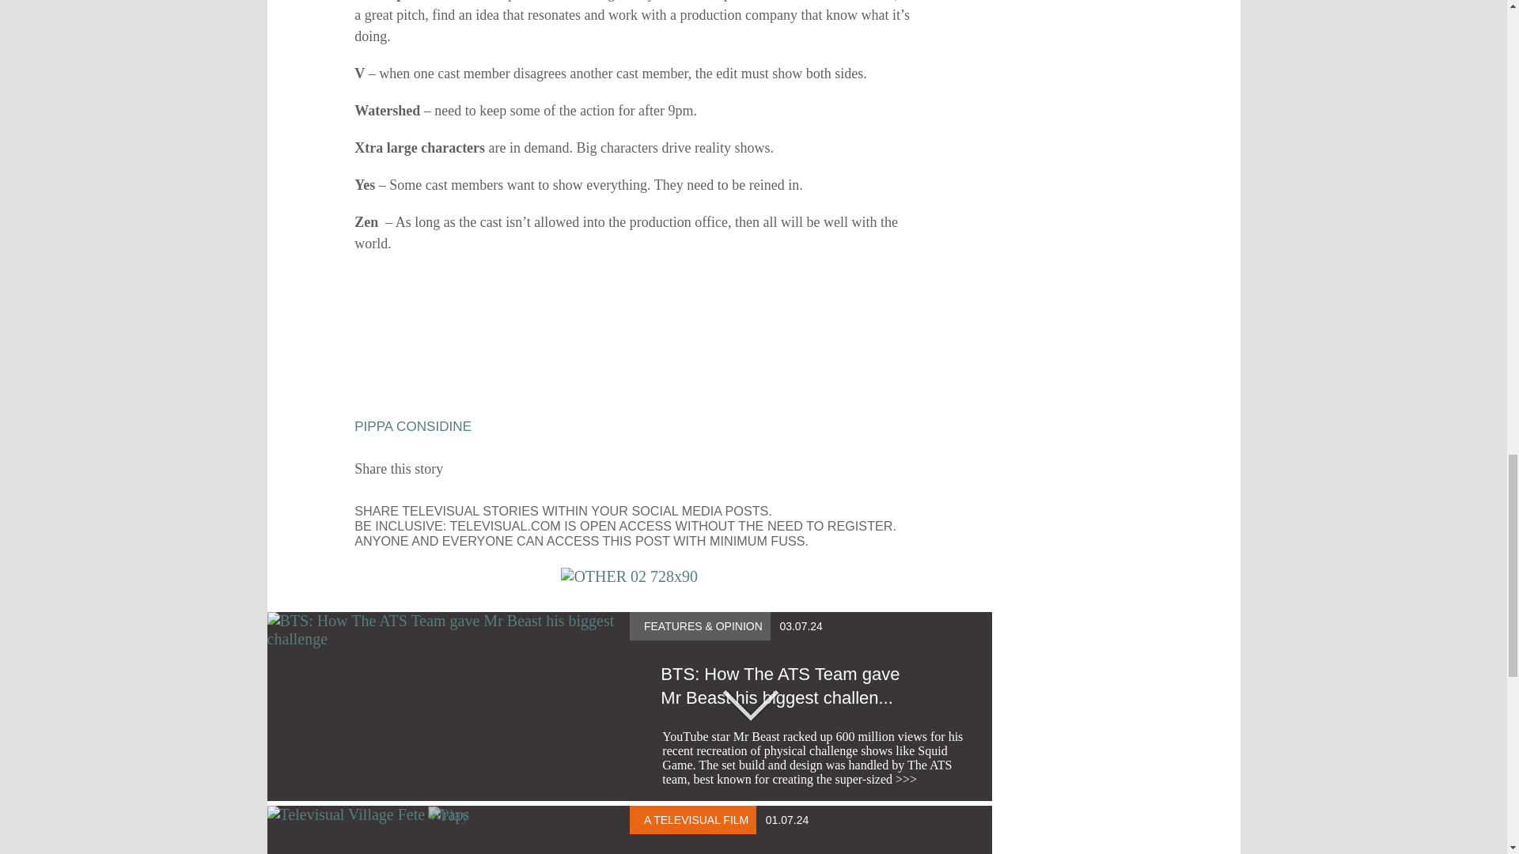 This screenshot has width=1519, height=854. I want to click on PIPPA CONSIDINE, so click(412, 426).